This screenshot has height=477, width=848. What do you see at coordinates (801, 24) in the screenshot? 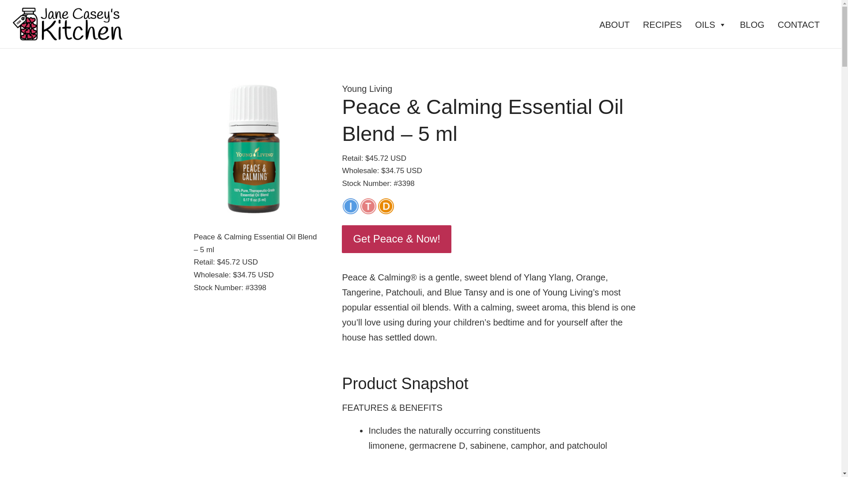
I see `CONTACT` at bounding box center [801, 24].